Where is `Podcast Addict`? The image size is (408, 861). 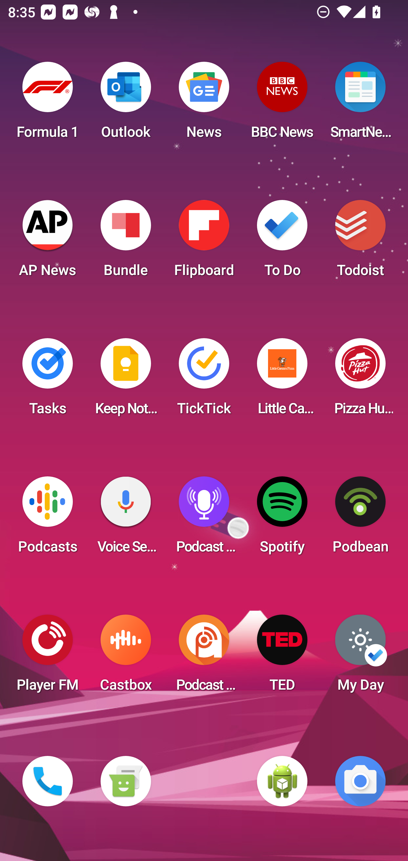 Podcast Addict is located at coordinates (204, 657).